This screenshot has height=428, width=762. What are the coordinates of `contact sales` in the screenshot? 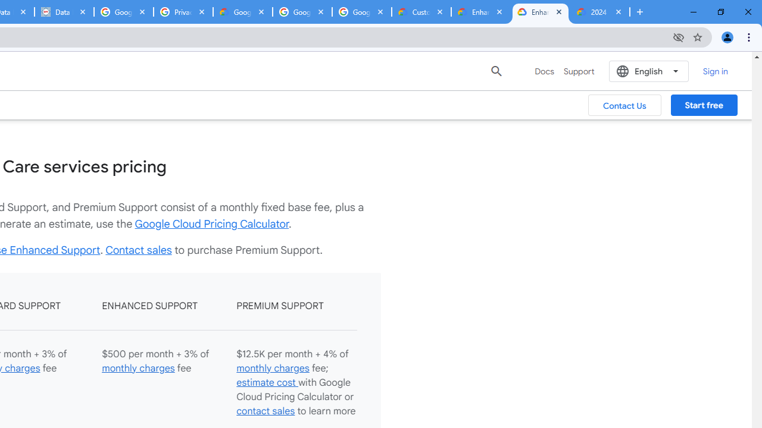 It's located at (266, 411).